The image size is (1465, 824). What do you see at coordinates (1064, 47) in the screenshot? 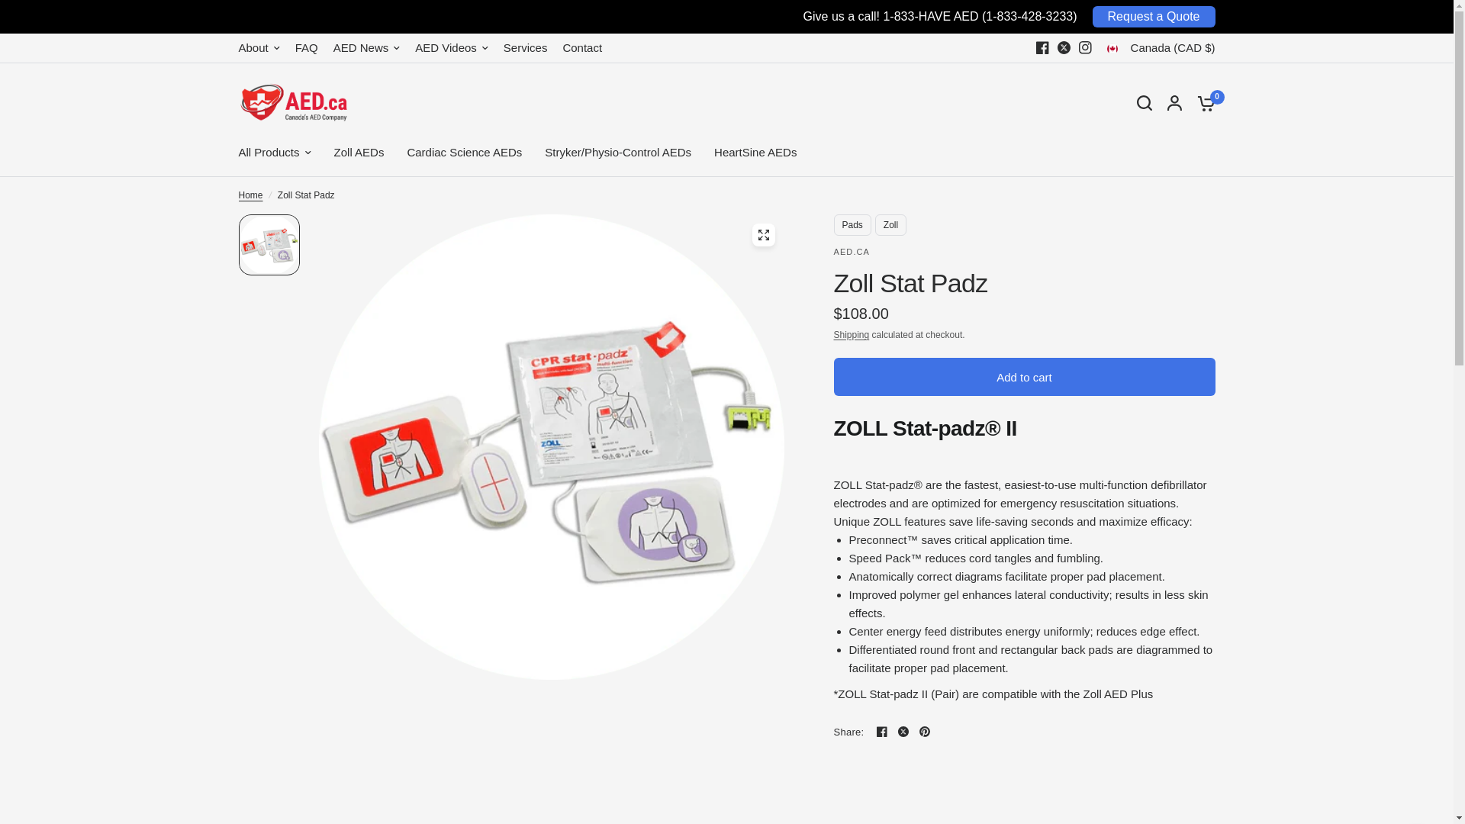
I see `X` at bounding box center [1064, 47].